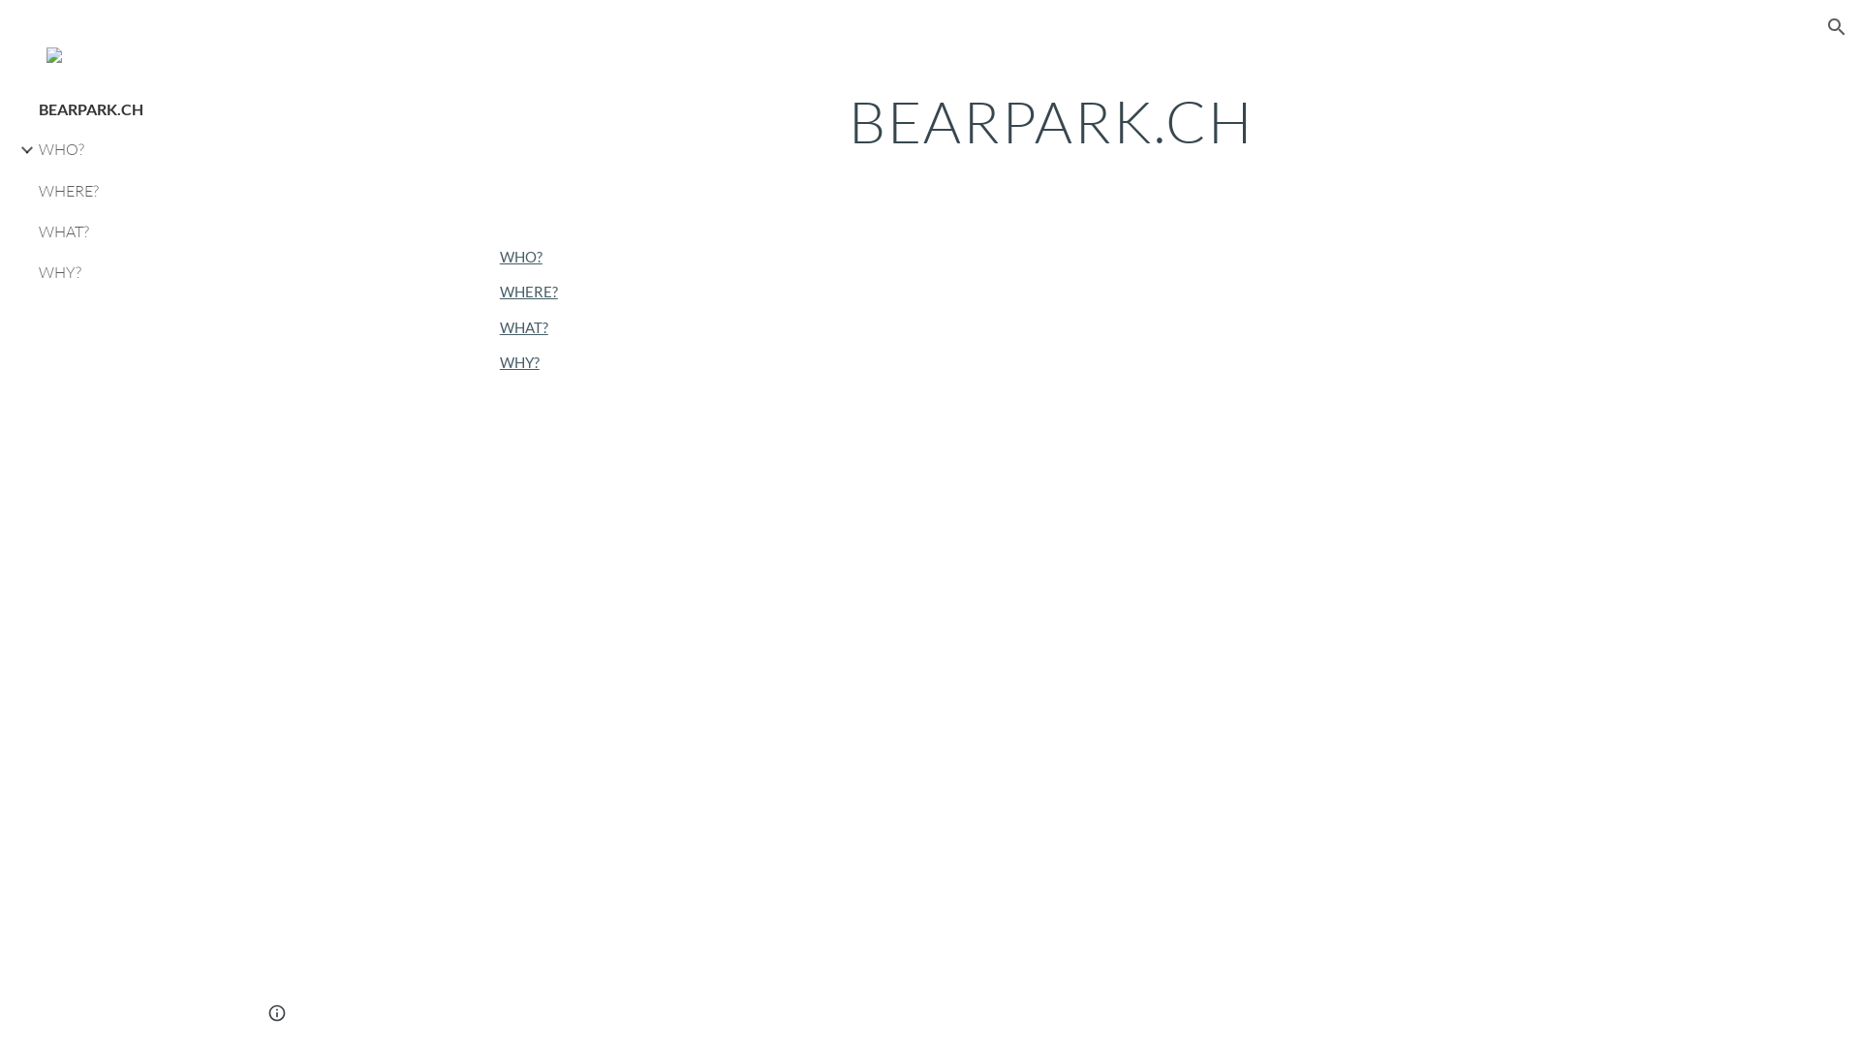 The height and width of the screenshot is (1046, 1860). Describe the element at coordinates (521, 258) in the screenshot. I see `WHO?` at that location.